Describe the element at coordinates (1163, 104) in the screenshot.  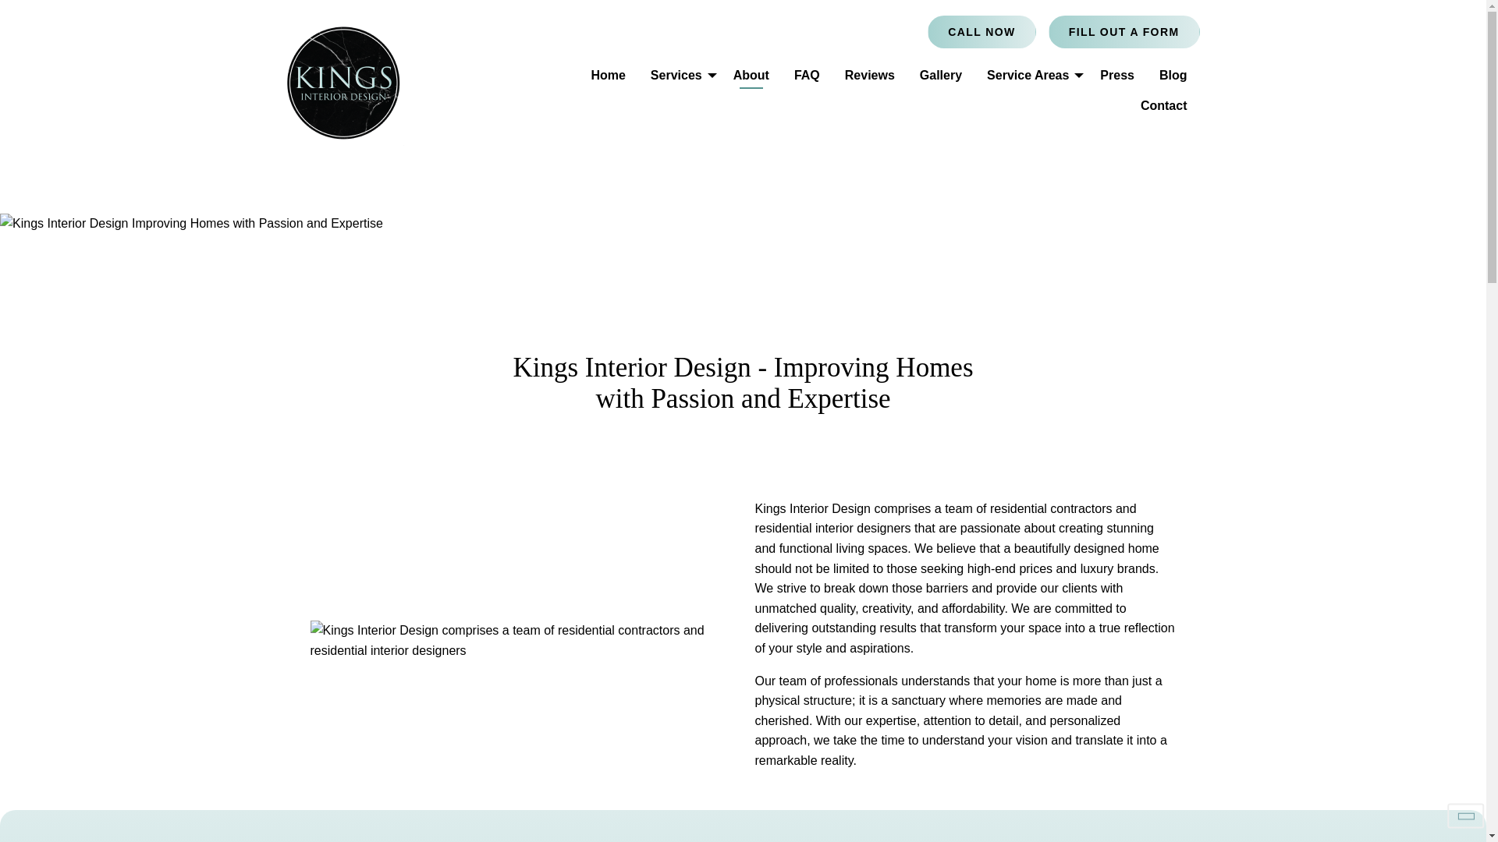
I see `Contact` at that location.